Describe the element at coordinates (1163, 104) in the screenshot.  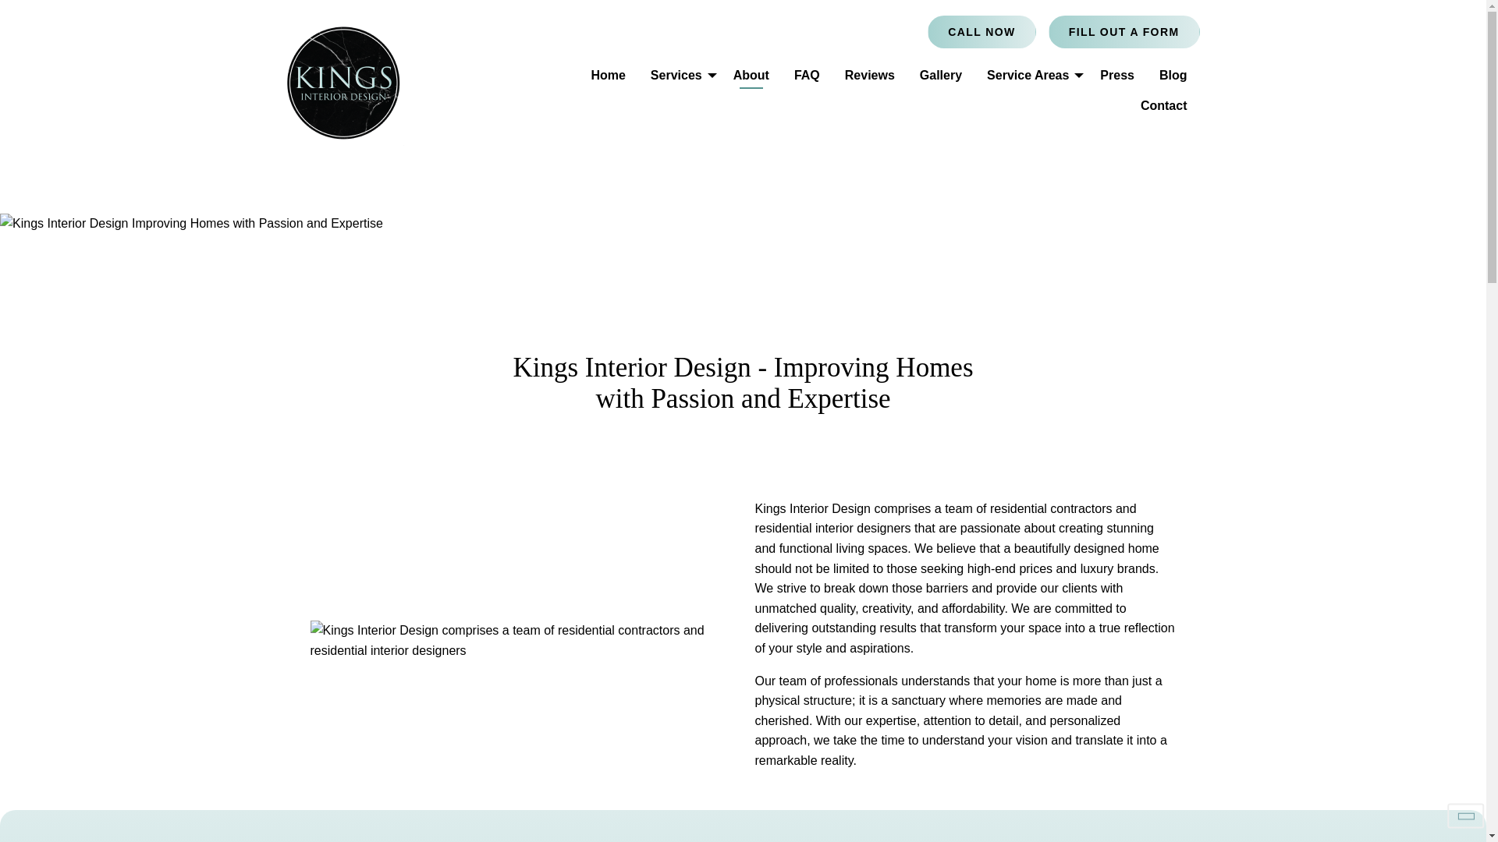
I see `Contact` at that location.